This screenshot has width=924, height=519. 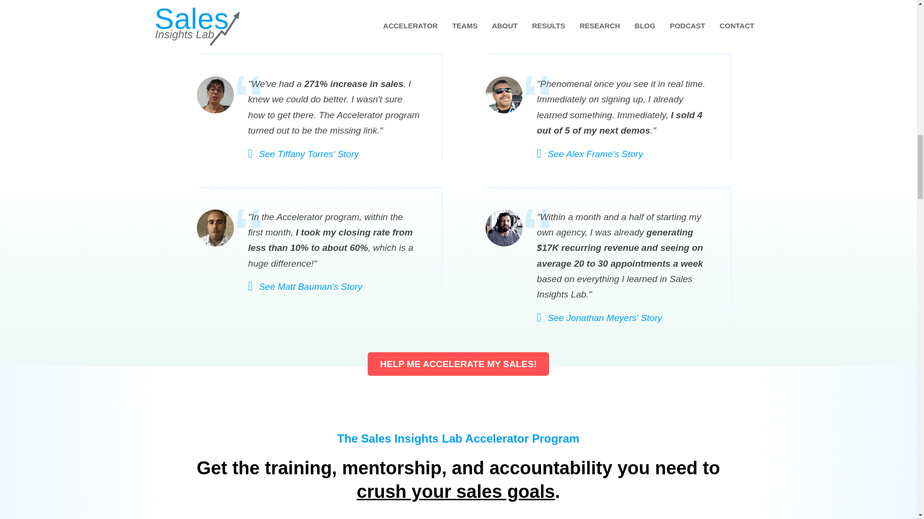 I want to click on alex-f-image-1, so click(x=503, y=95).